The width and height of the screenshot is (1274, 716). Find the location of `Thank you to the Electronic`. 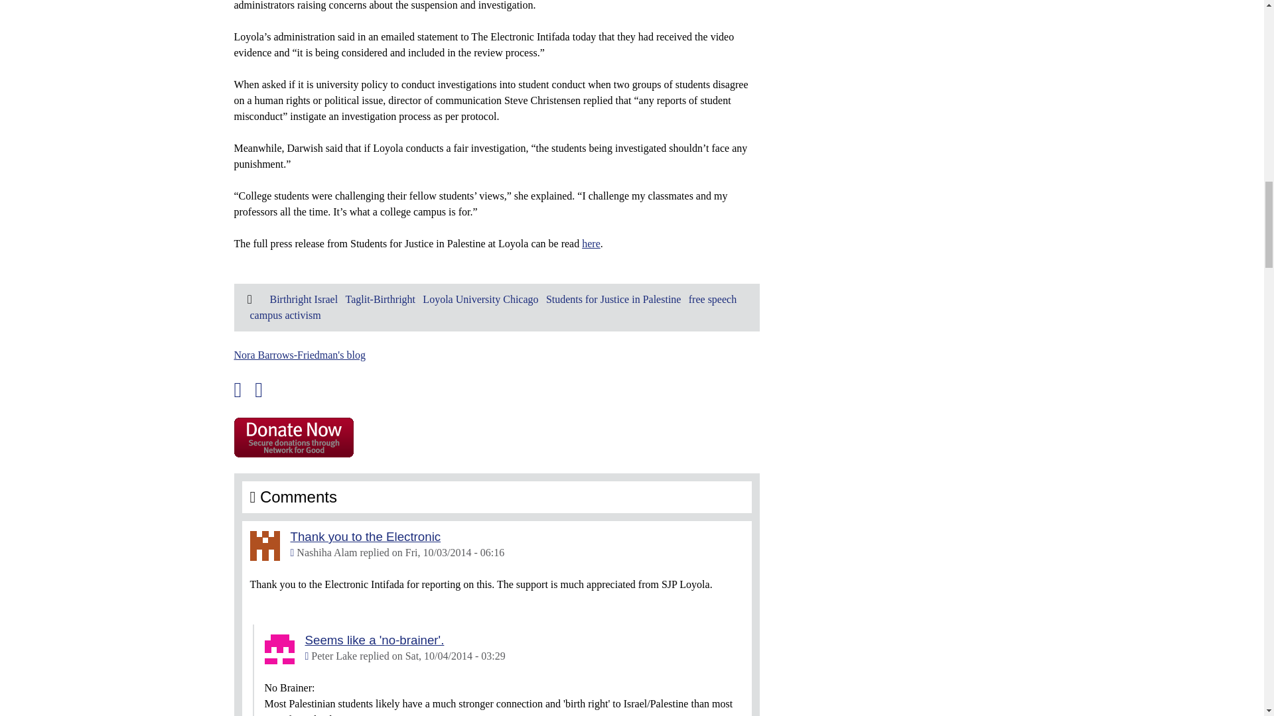

Thank you to the Electronic is located at coordinates (365, 536).